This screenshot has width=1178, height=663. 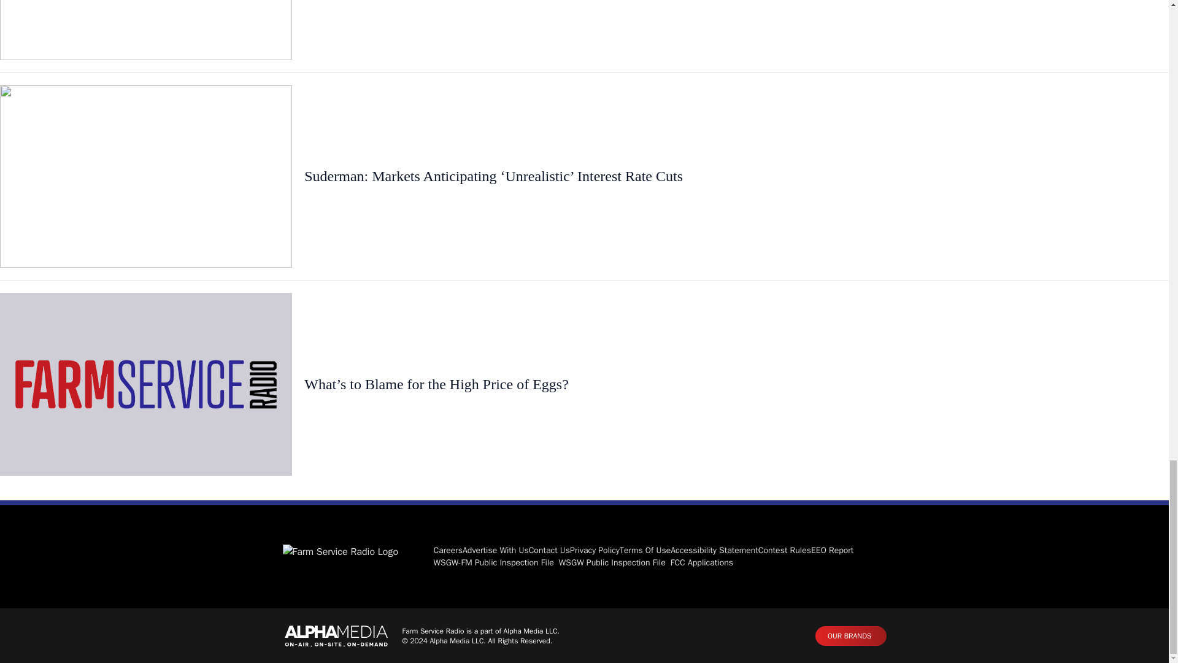 I want to click on Accessibility Statement, so click(x=714, y=550).